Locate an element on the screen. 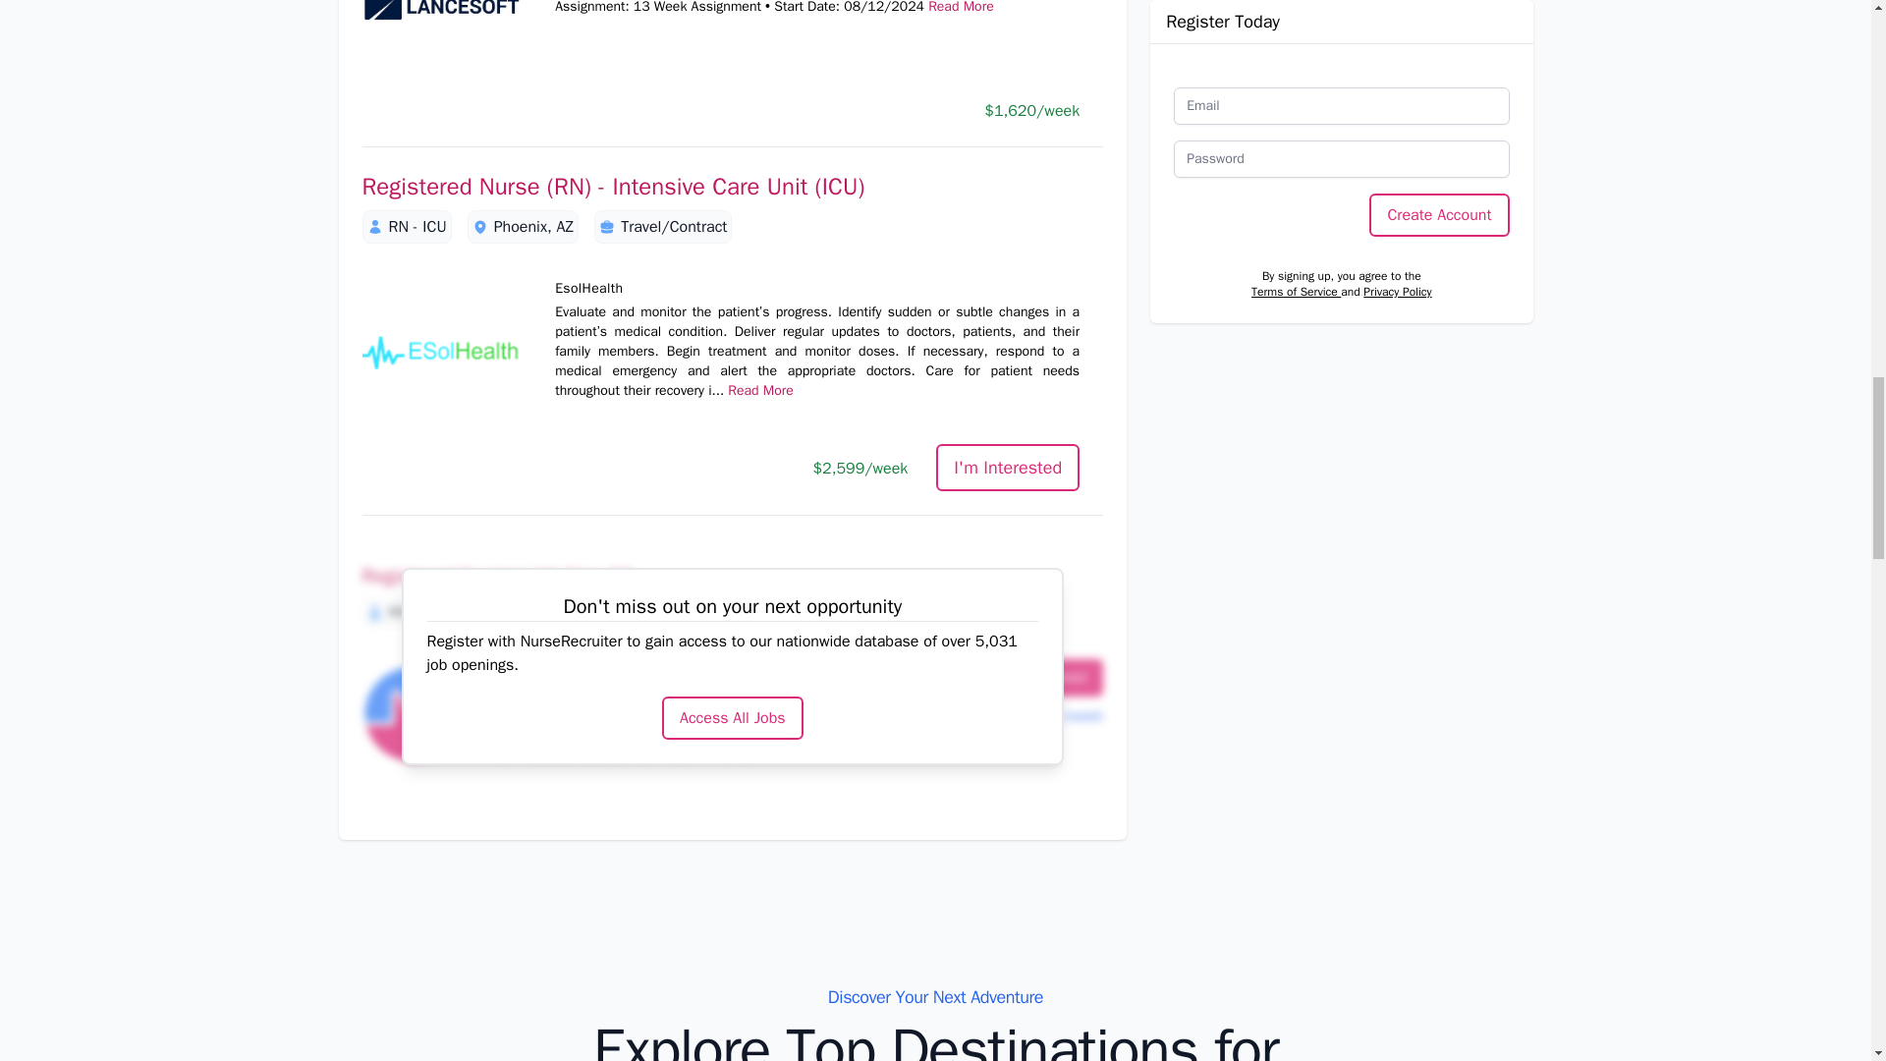 This screenshot has width=1886, height=1061. I'm Interested is located at coordinates (1007, 468).